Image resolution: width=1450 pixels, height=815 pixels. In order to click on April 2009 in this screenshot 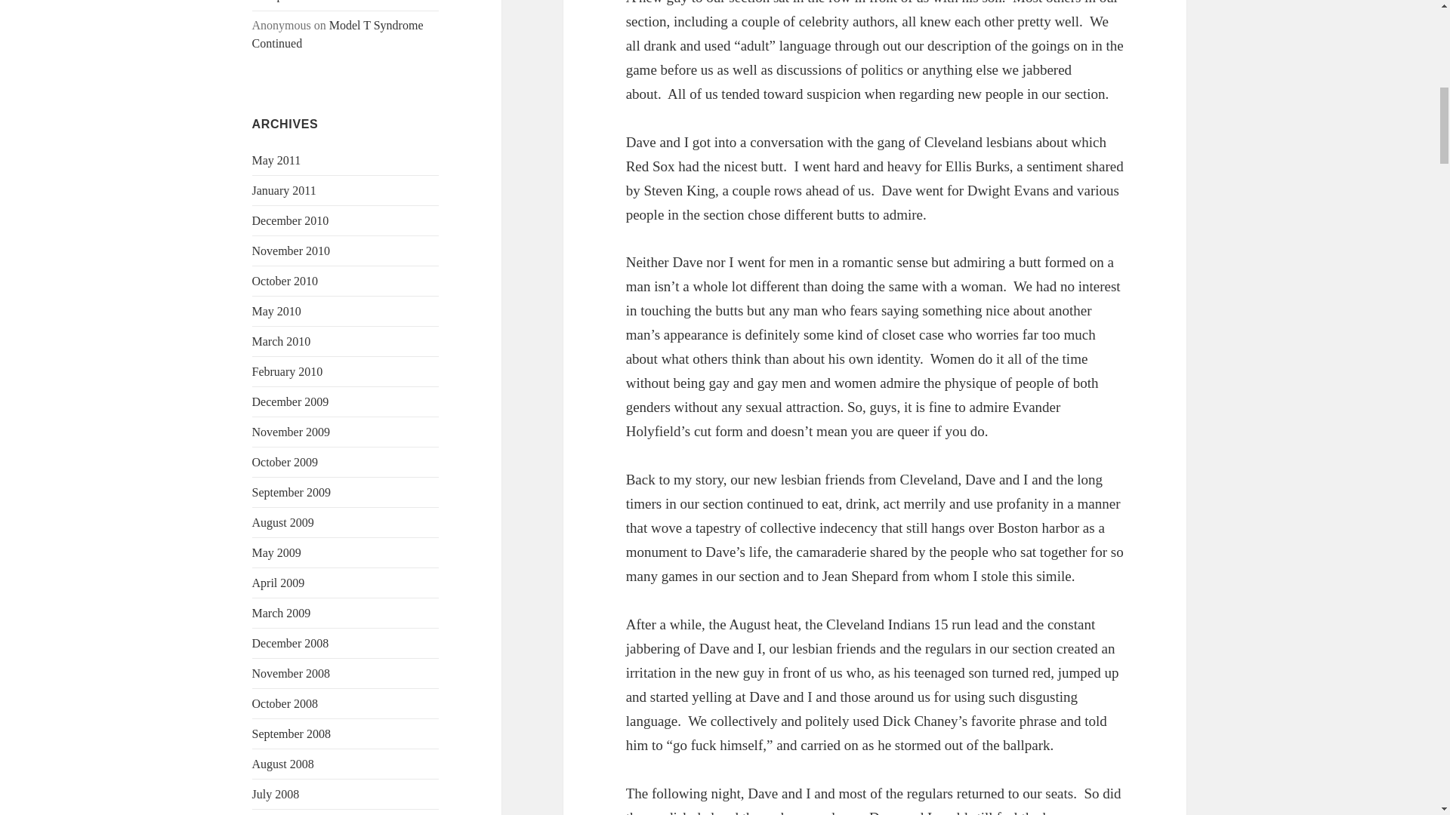, I will do `click(278, 583)`.